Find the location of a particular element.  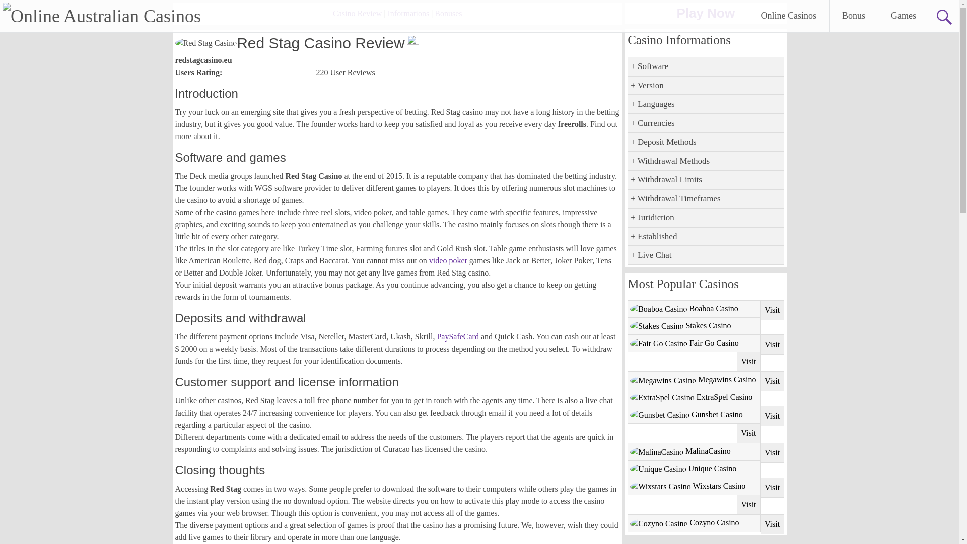

Online Australian Casinos is located at coordinates (102, 16).